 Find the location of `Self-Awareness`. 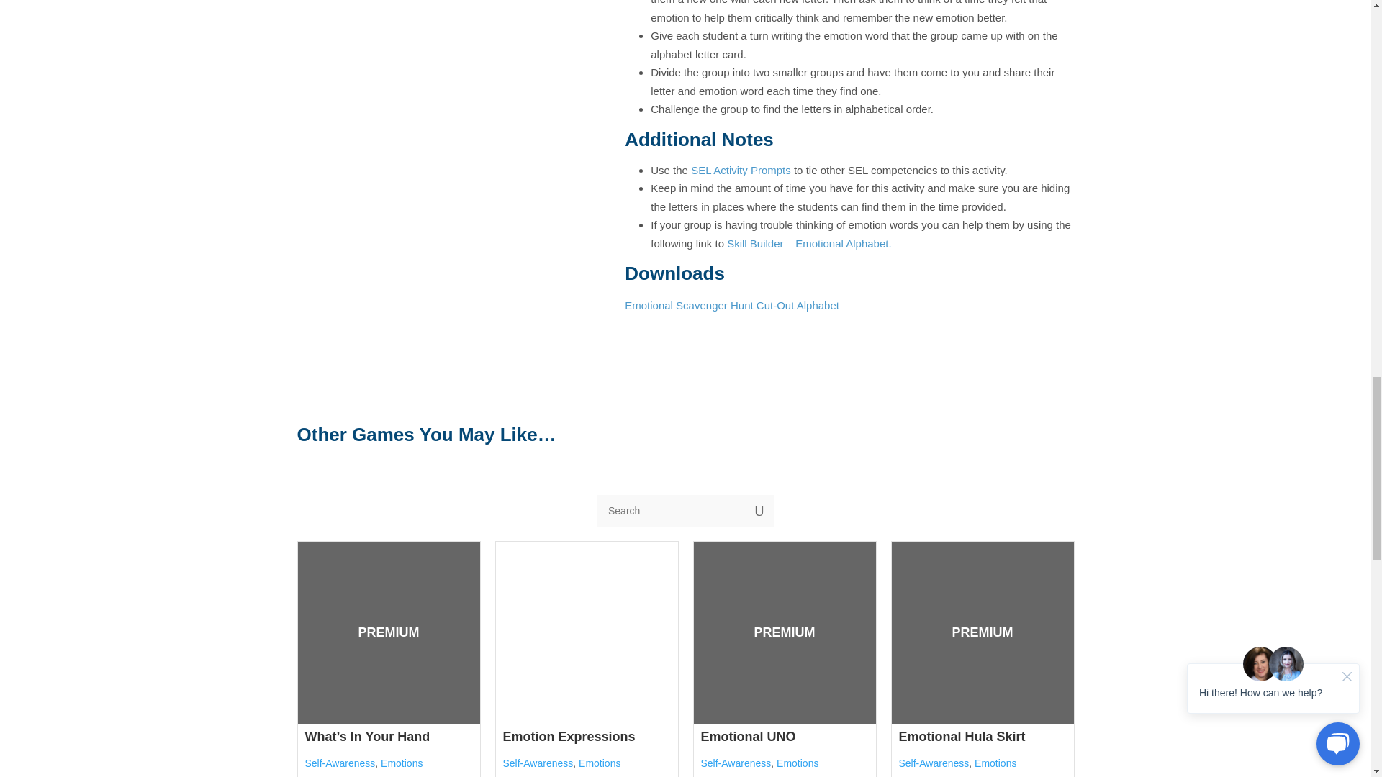

Self-Awareness is located at coordinates (340, 763).